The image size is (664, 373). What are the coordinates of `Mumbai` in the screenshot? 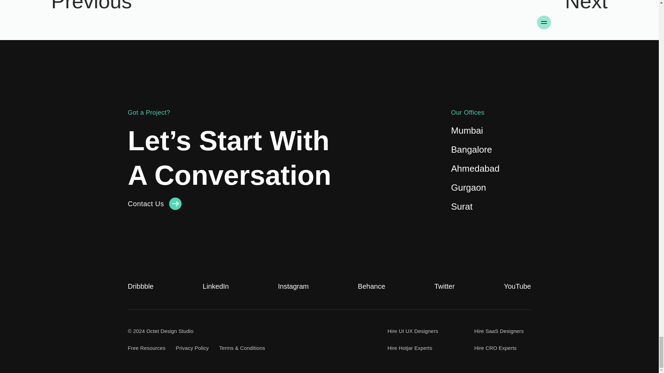 It's located at (467, 131).